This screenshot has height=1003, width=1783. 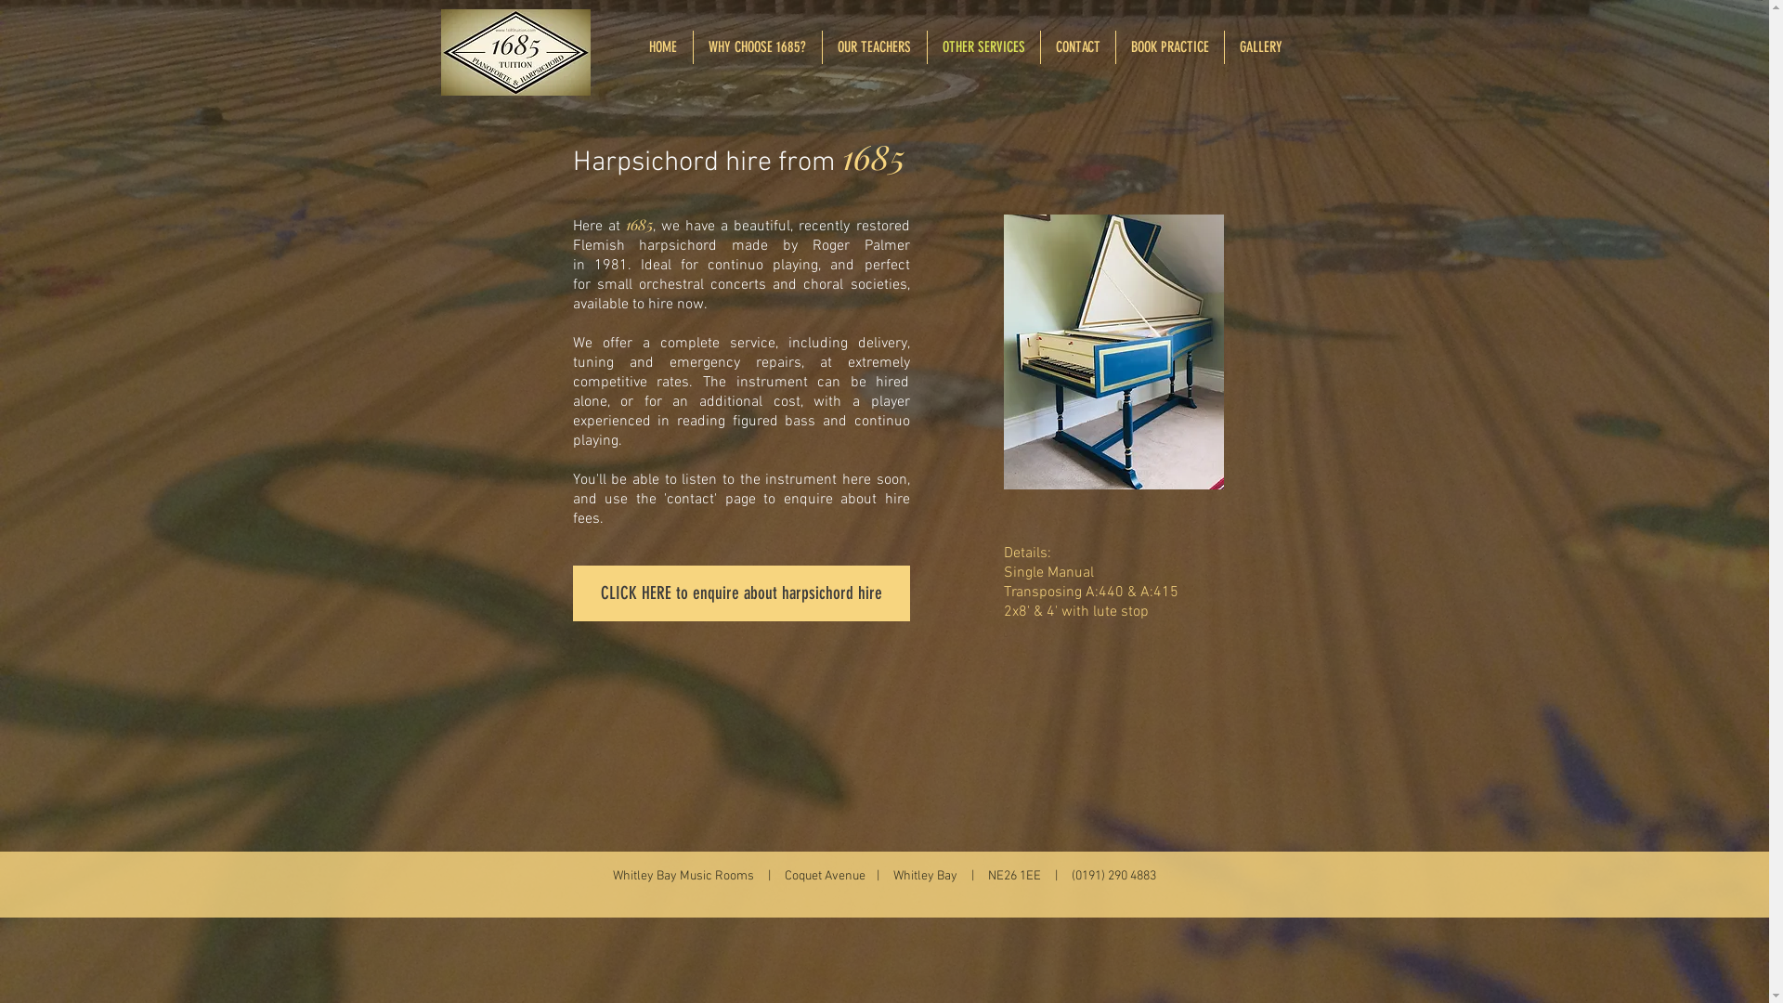 I want to click on HOME, so click(x=663, y=47).